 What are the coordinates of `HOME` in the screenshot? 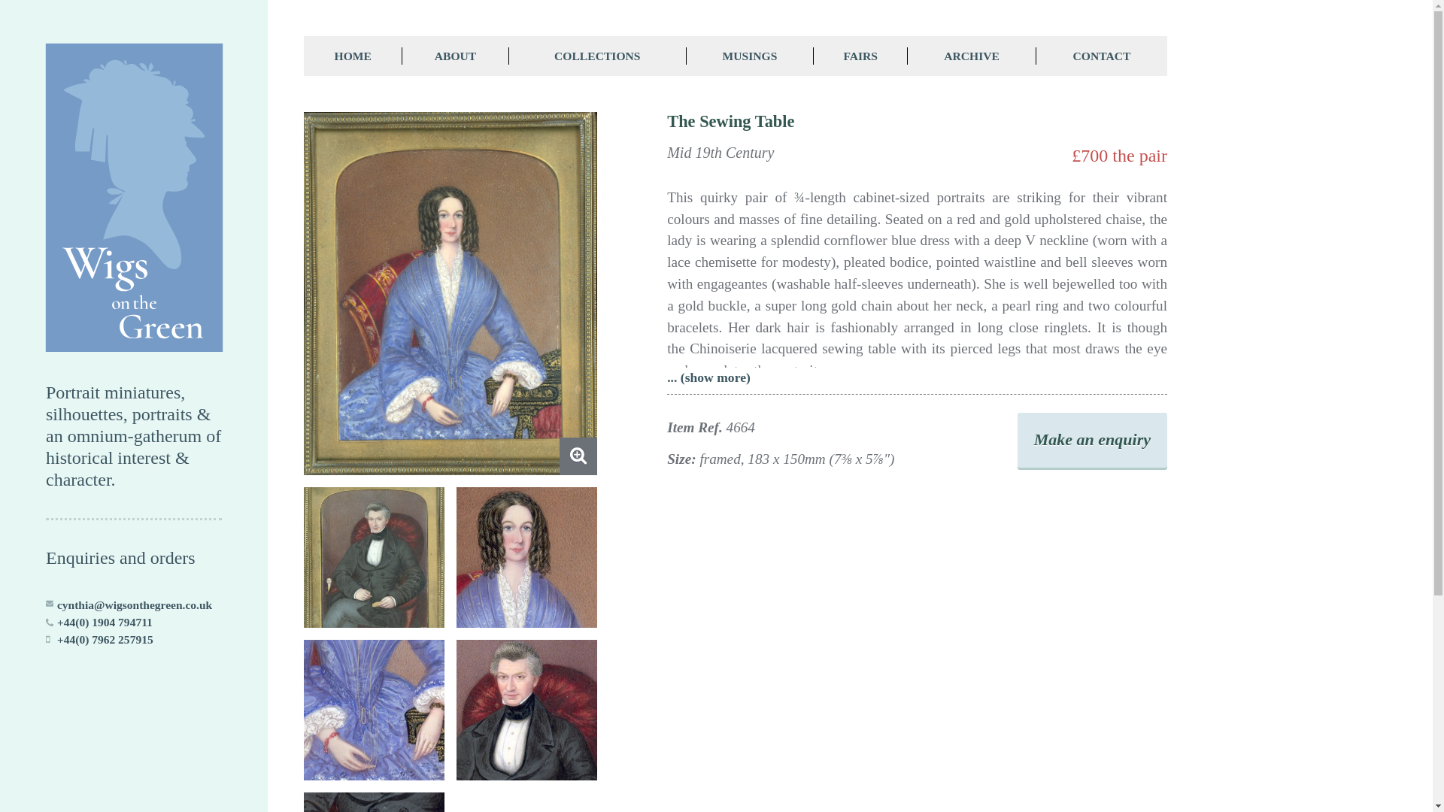 It's located at (353, 56).